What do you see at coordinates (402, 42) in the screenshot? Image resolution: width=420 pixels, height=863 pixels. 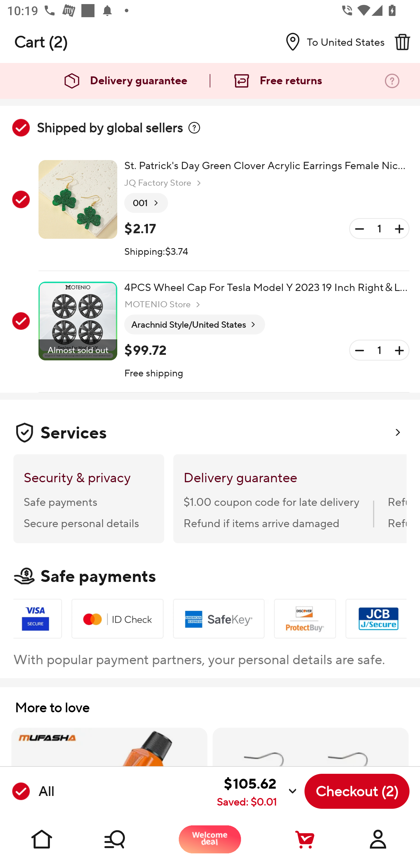 I see `` at bounding box center [402, 42].